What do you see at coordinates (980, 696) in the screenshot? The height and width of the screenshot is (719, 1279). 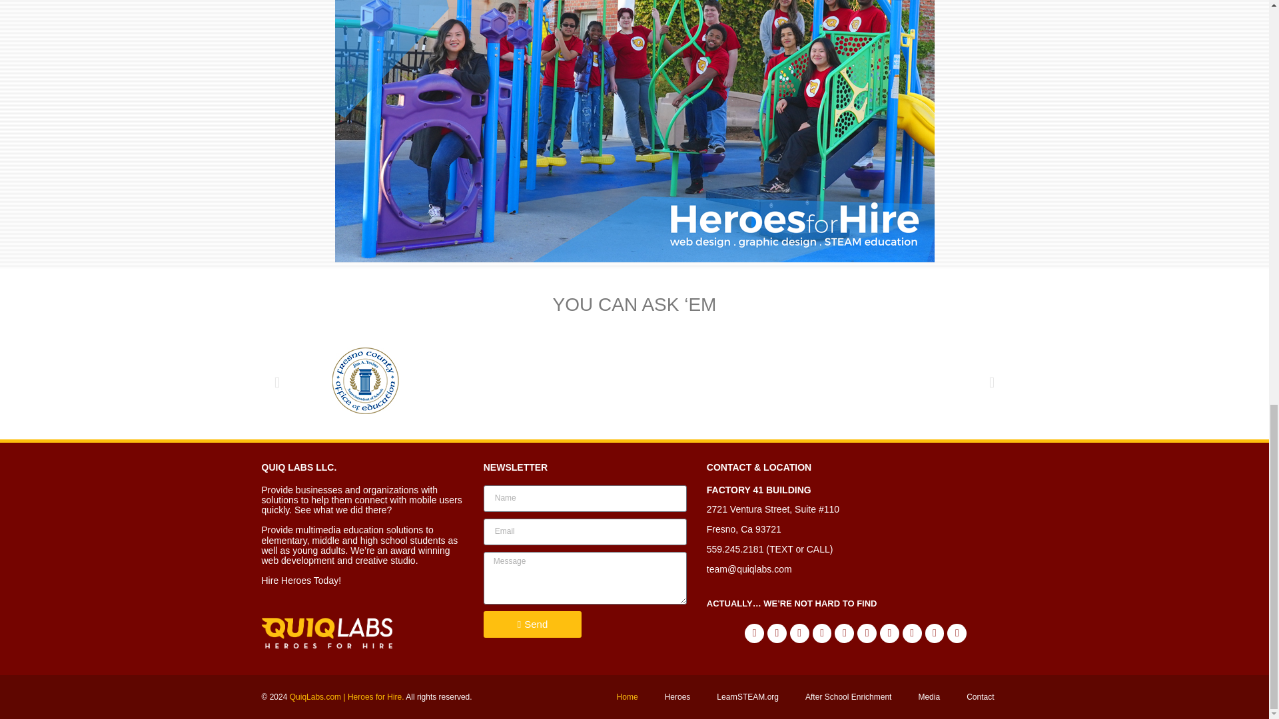 I see `Contact` at bounding box center [980, 696].